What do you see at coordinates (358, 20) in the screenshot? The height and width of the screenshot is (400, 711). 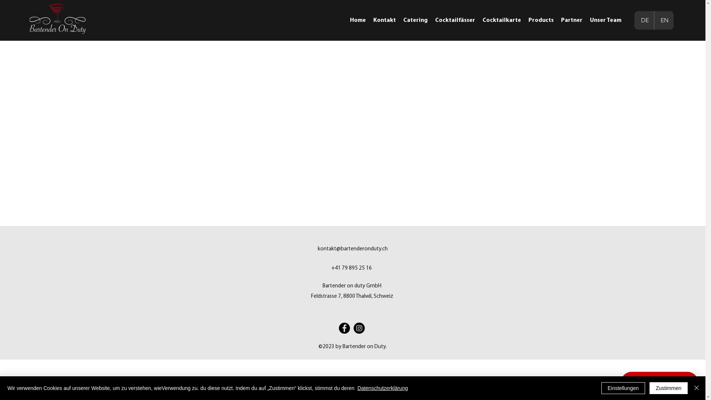 I see `Home` at bounding box center [358, 20].